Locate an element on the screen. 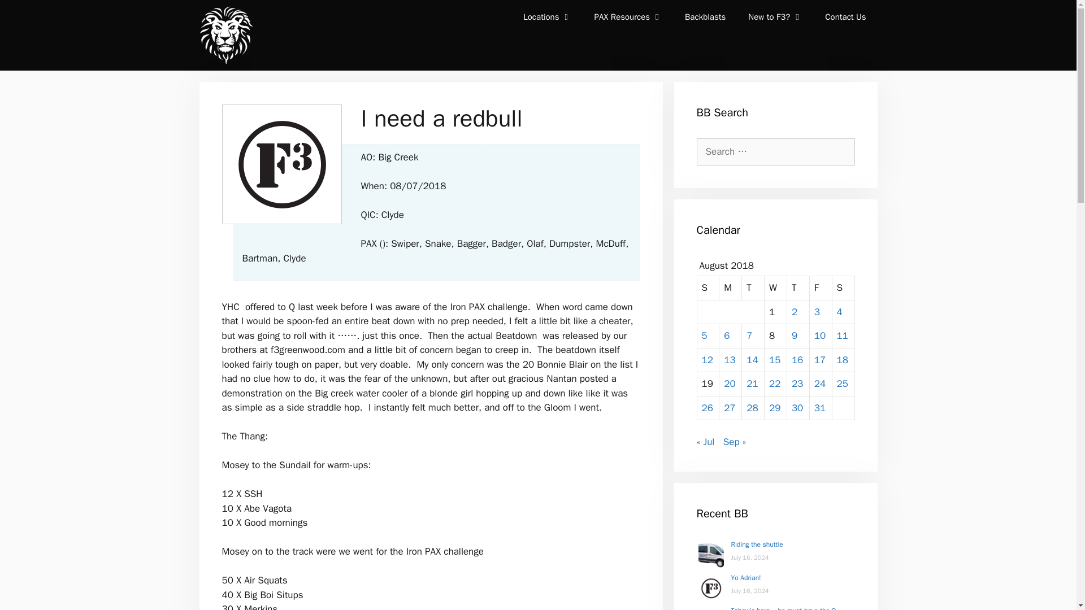 The image size is (1085, 610). New to F3? is located at coordinates (775, 17).